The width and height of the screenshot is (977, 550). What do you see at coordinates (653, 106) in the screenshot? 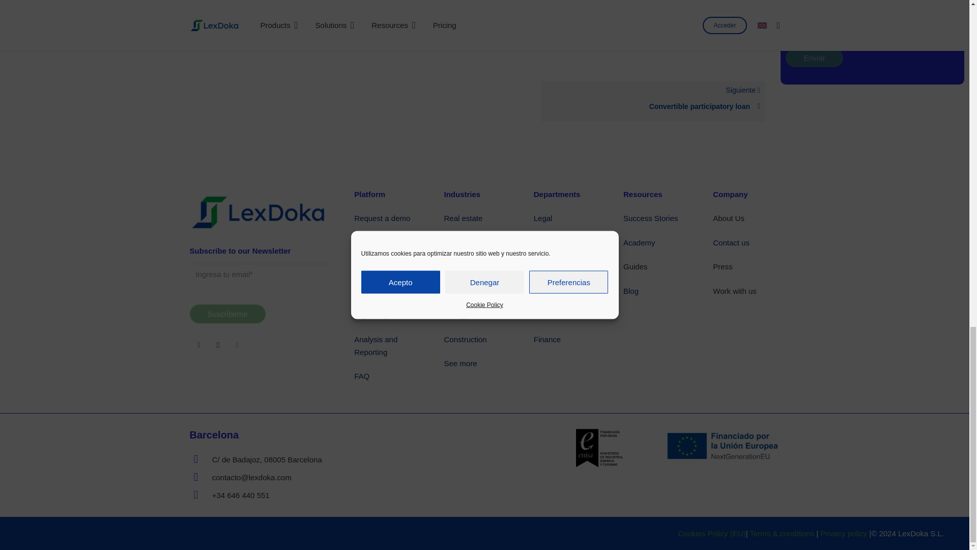
I see `Convertible participatory loan` at bounding box center [653, 106].